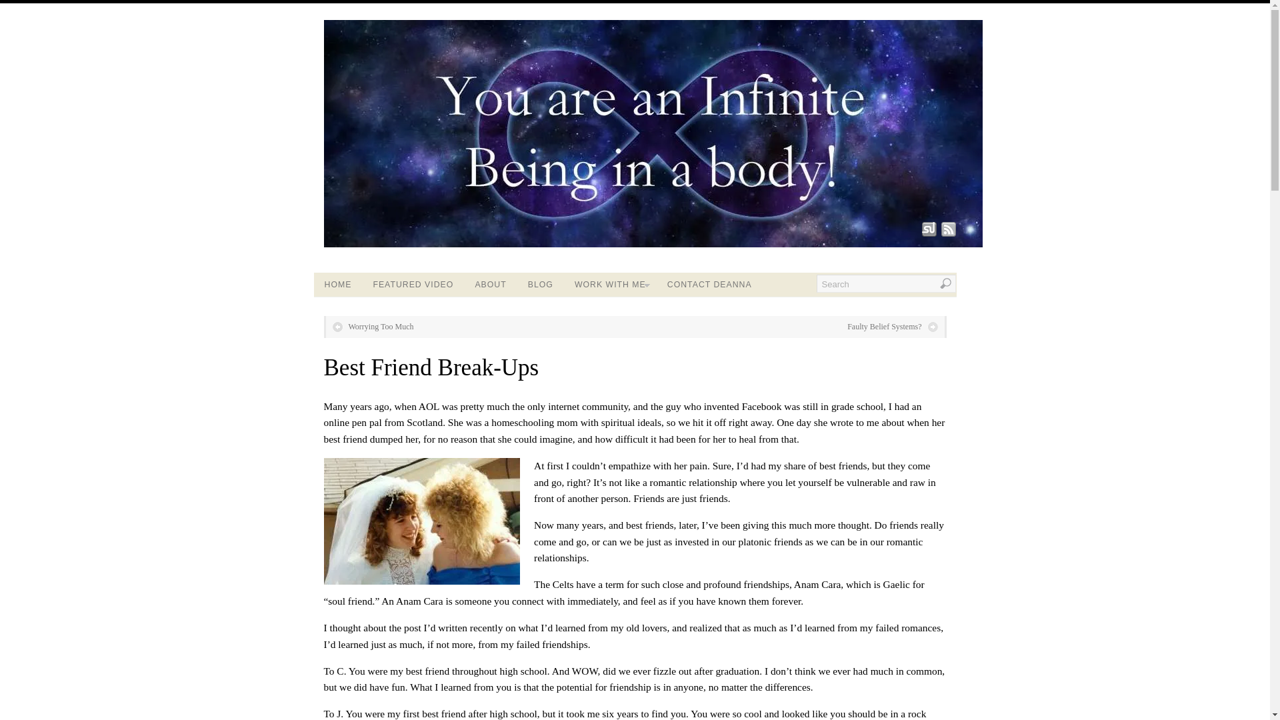  I want to click on Search, so click(885, 283).